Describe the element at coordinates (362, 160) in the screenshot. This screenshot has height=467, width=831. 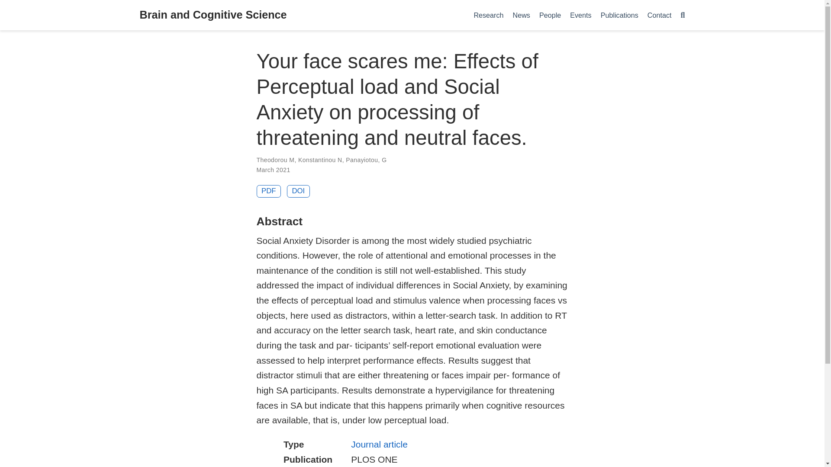
I see `Panayiotou` at that location.